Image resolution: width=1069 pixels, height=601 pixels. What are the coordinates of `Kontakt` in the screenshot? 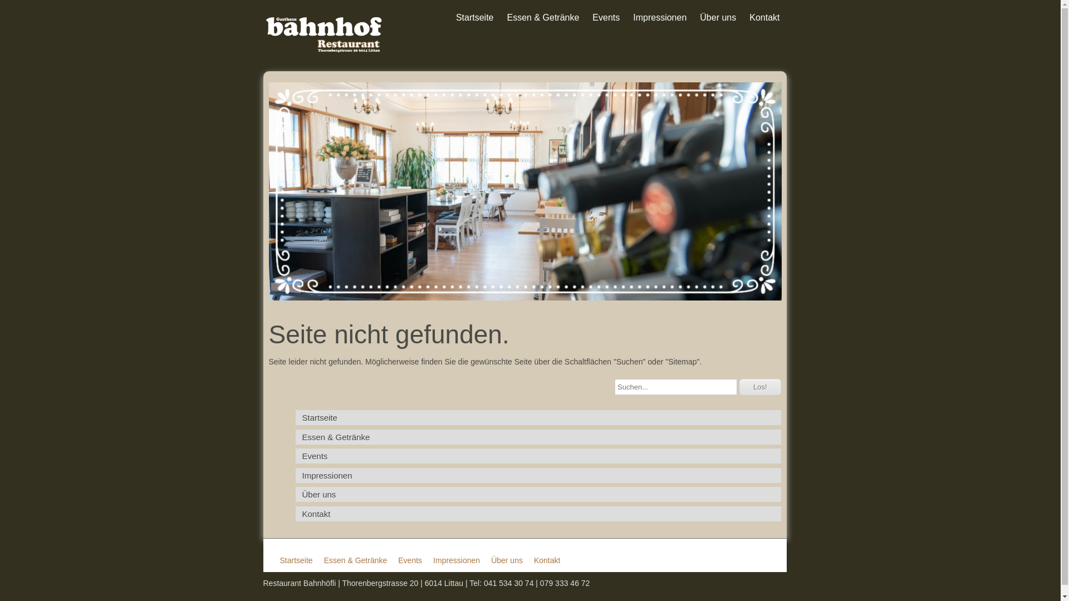 It's located at (547, 560).